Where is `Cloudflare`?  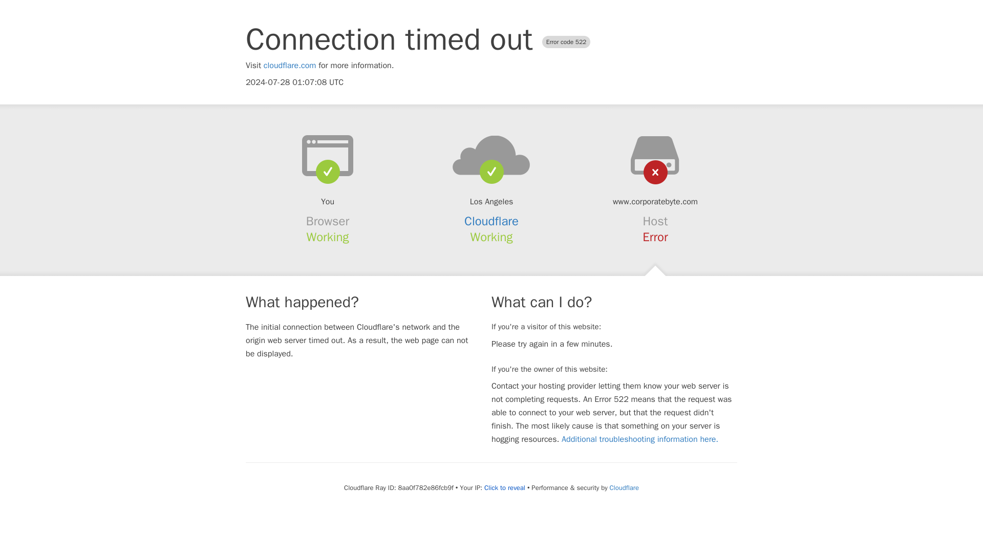
Cloudflare is located at coordinates (624, 487).